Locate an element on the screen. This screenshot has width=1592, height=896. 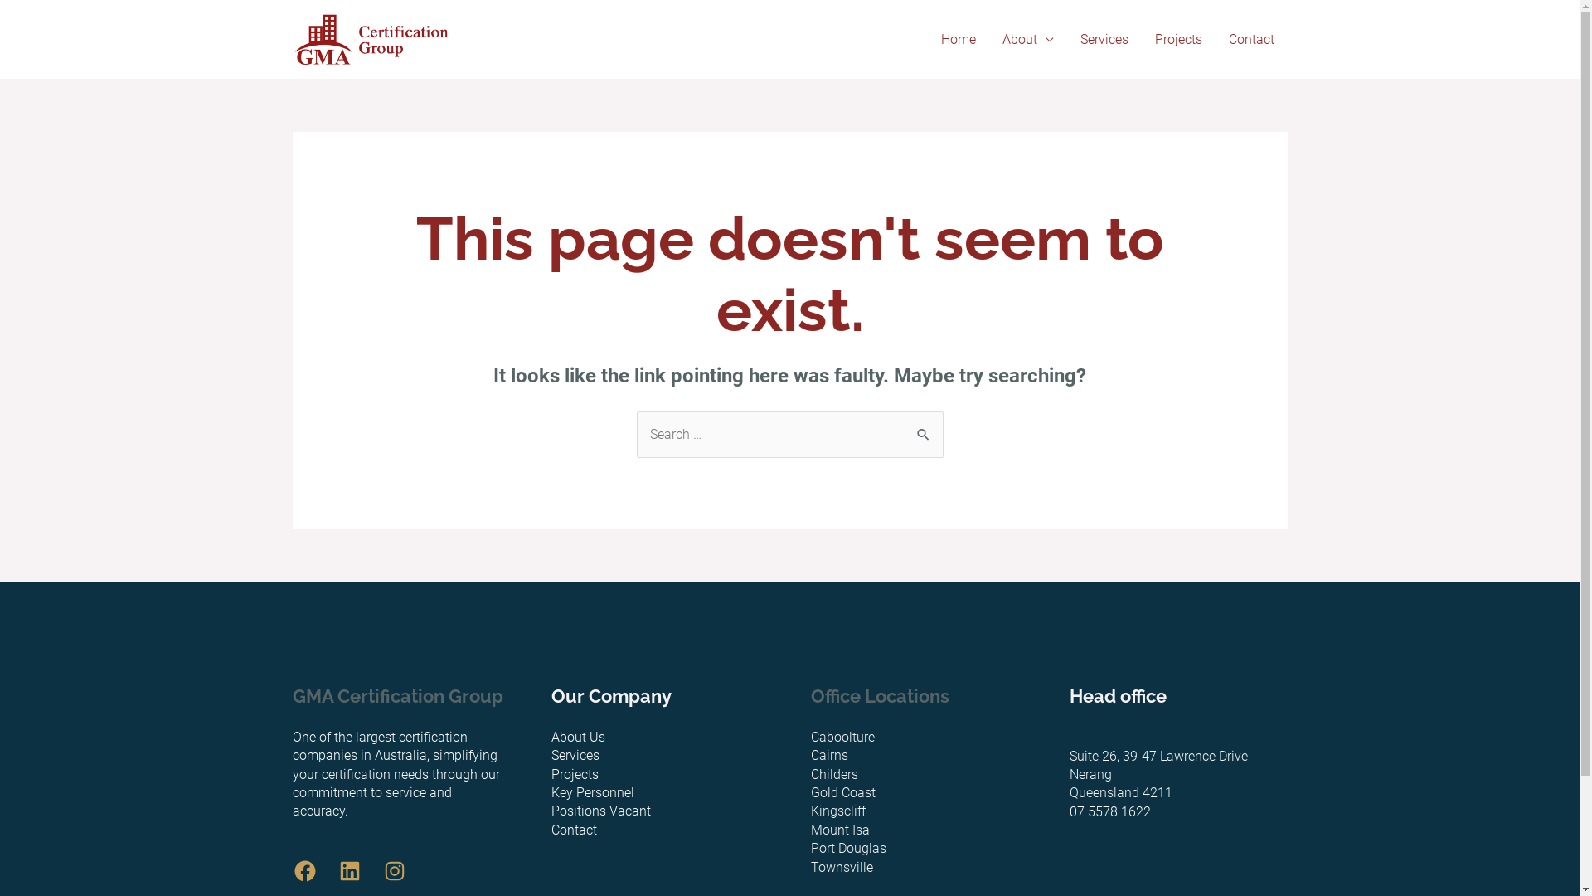
Home is located at coordinates (958, 40).